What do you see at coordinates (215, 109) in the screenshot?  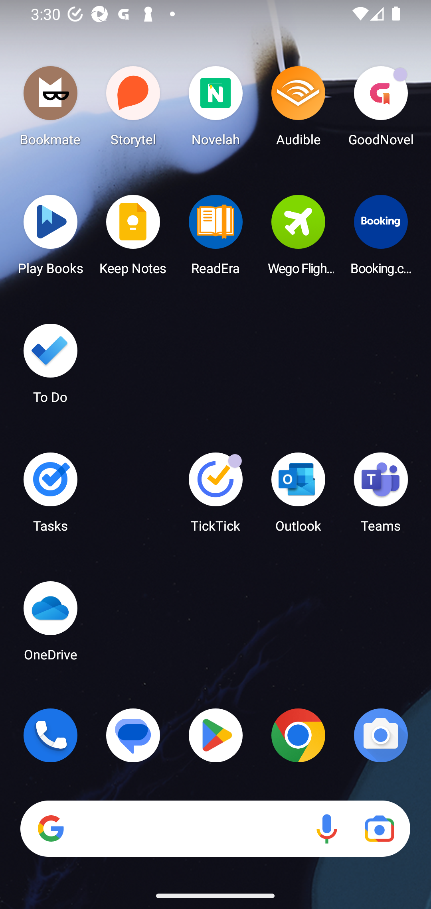 I see `Novelah` at bounding box center [215, 109].